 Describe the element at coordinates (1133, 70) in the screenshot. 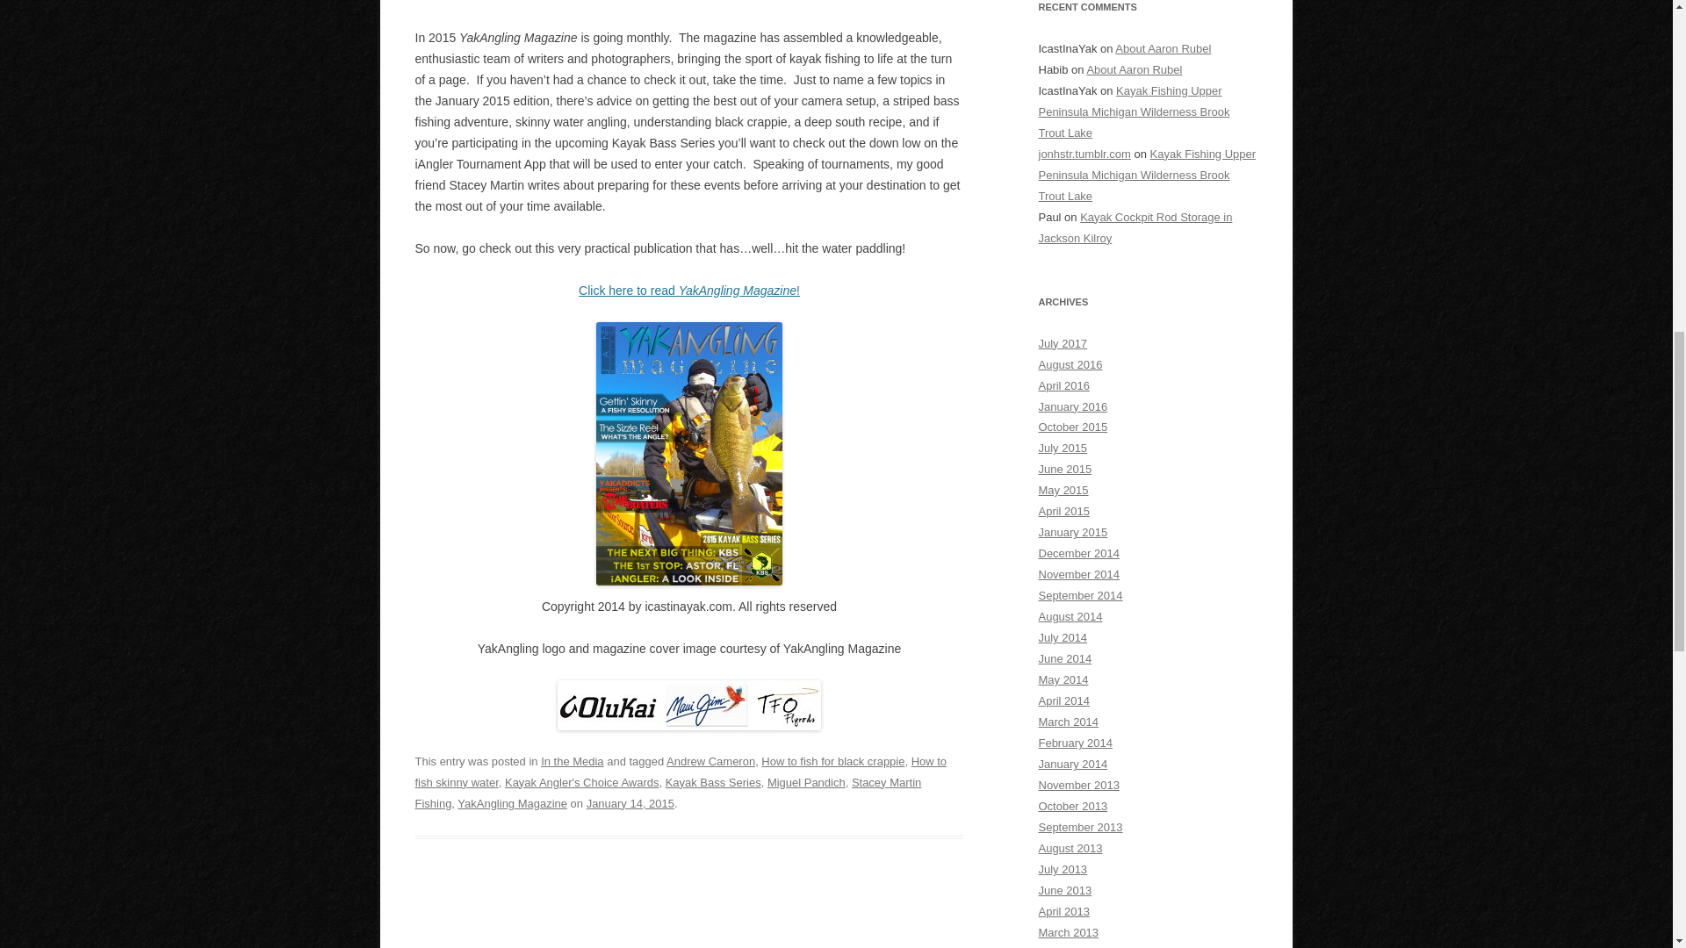

I see `About Aaron Rubel` at that location.